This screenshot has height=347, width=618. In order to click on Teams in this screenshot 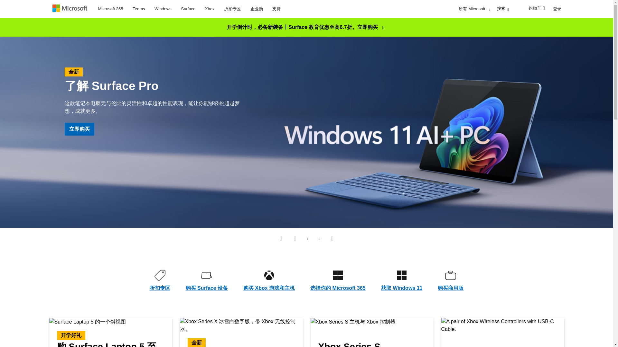, I will do `click(138, 8)`.